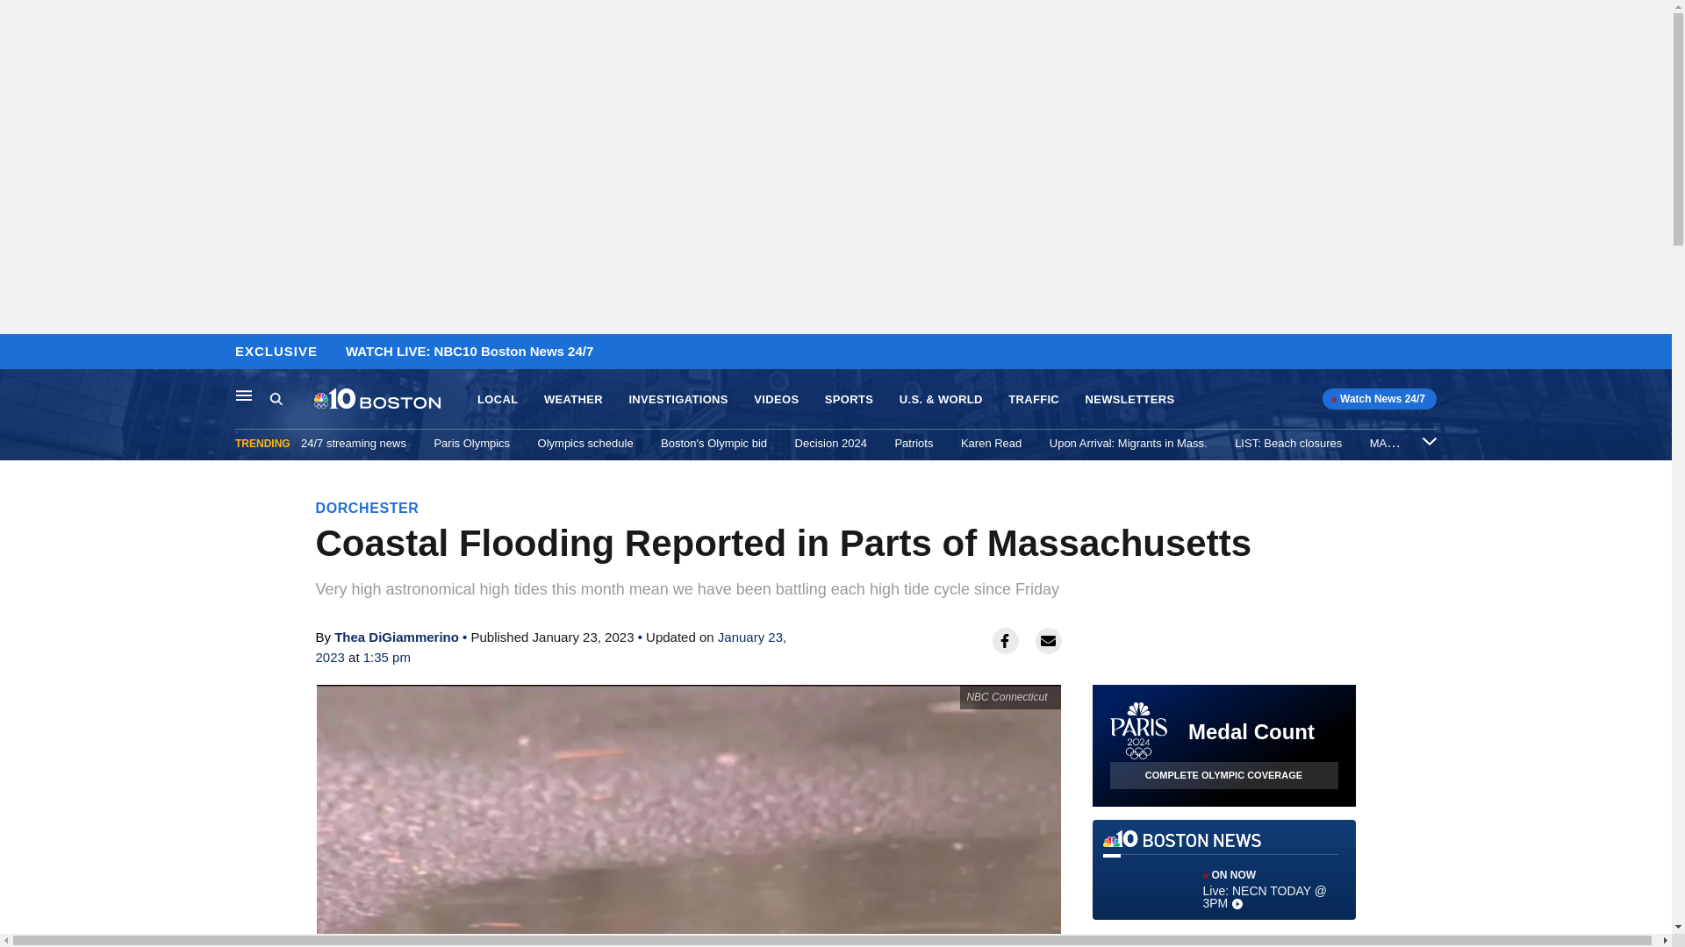 Image resolution: width=1685 pixels, height=947 pixels. I want to click on Search, so click(291, 399).